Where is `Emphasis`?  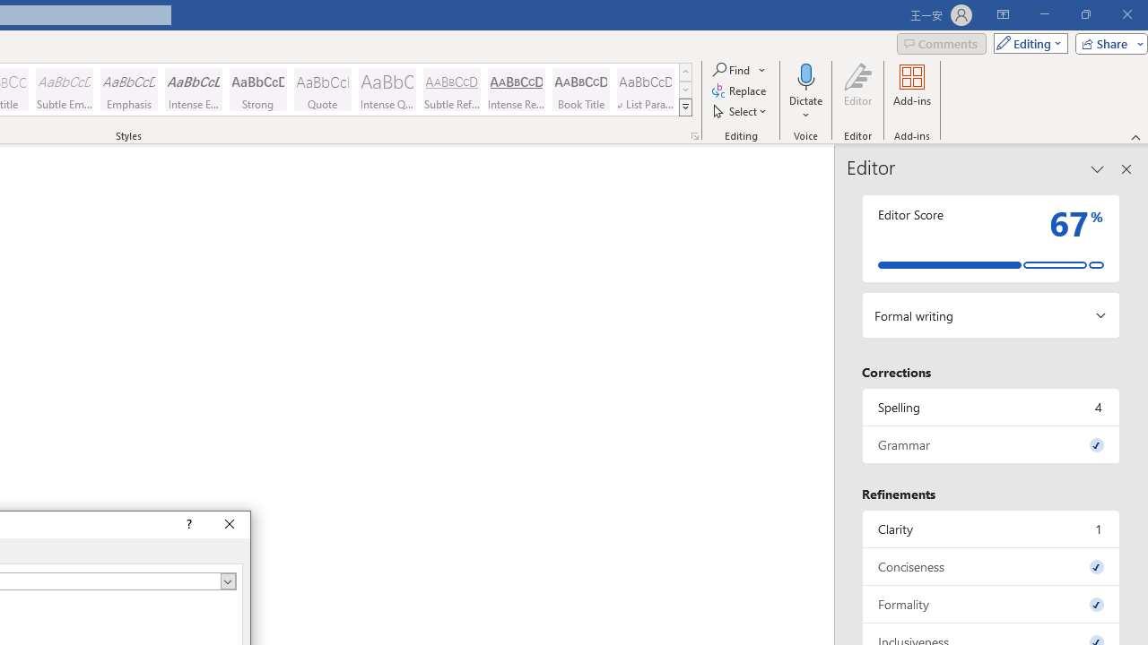 Emphasis is located at coordinates (129, 90).